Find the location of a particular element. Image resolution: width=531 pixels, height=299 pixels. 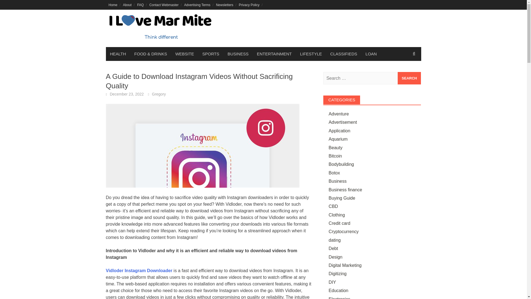

Newsletters is located at coordinates (225, 5).